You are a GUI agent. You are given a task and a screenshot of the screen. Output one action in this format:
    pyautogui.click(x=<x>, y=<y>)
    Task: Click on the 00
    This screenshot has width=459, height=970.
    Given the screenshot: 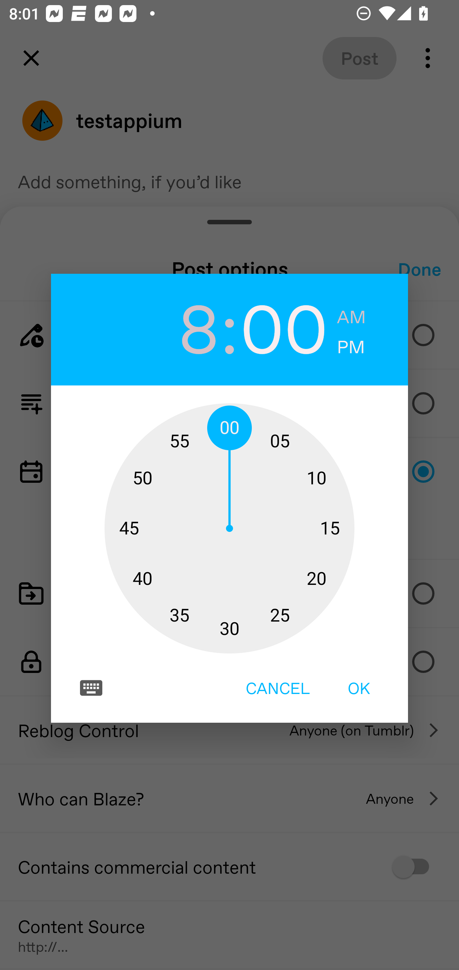 What is the action you would take?
    pyautogui.click(x=284, y=327)
    